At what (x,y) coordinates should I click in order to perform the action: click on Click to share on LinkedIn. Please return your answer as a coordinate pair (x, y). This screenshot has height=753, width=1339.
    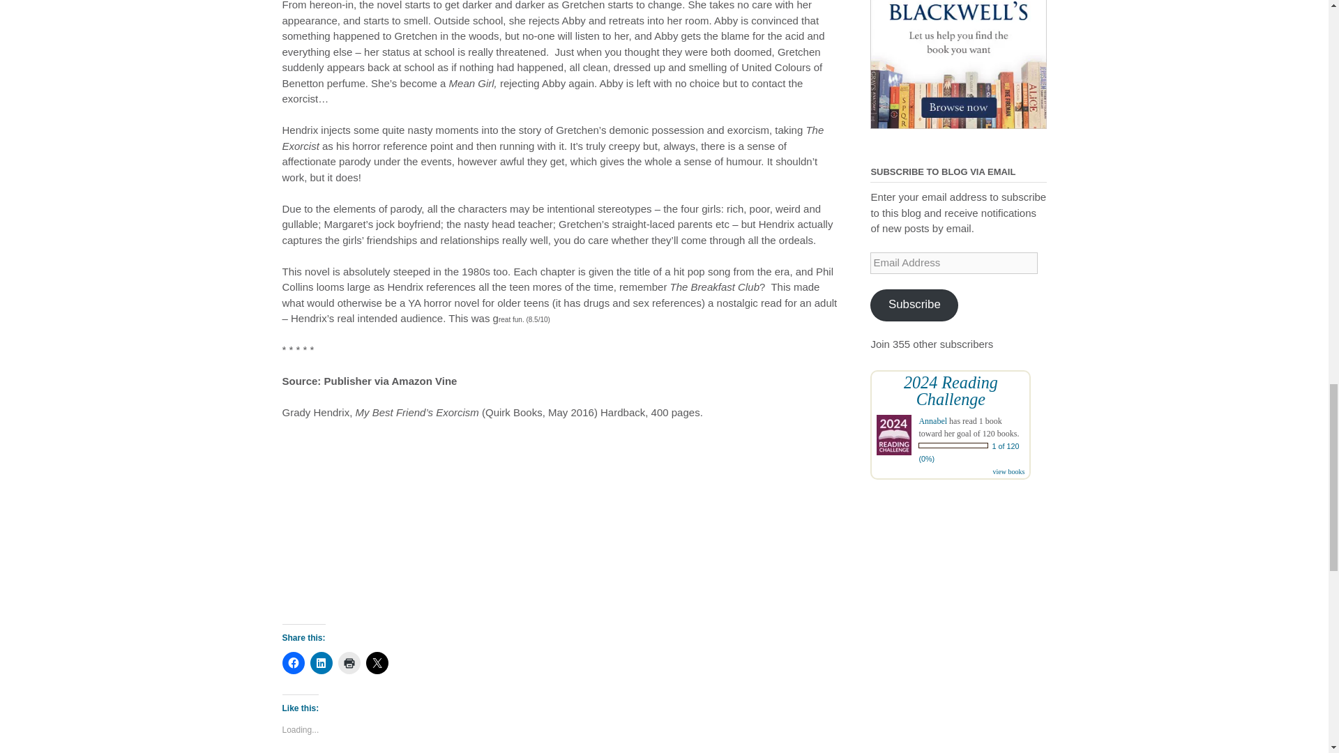
    Looking at the image, I should click on (321, 662).